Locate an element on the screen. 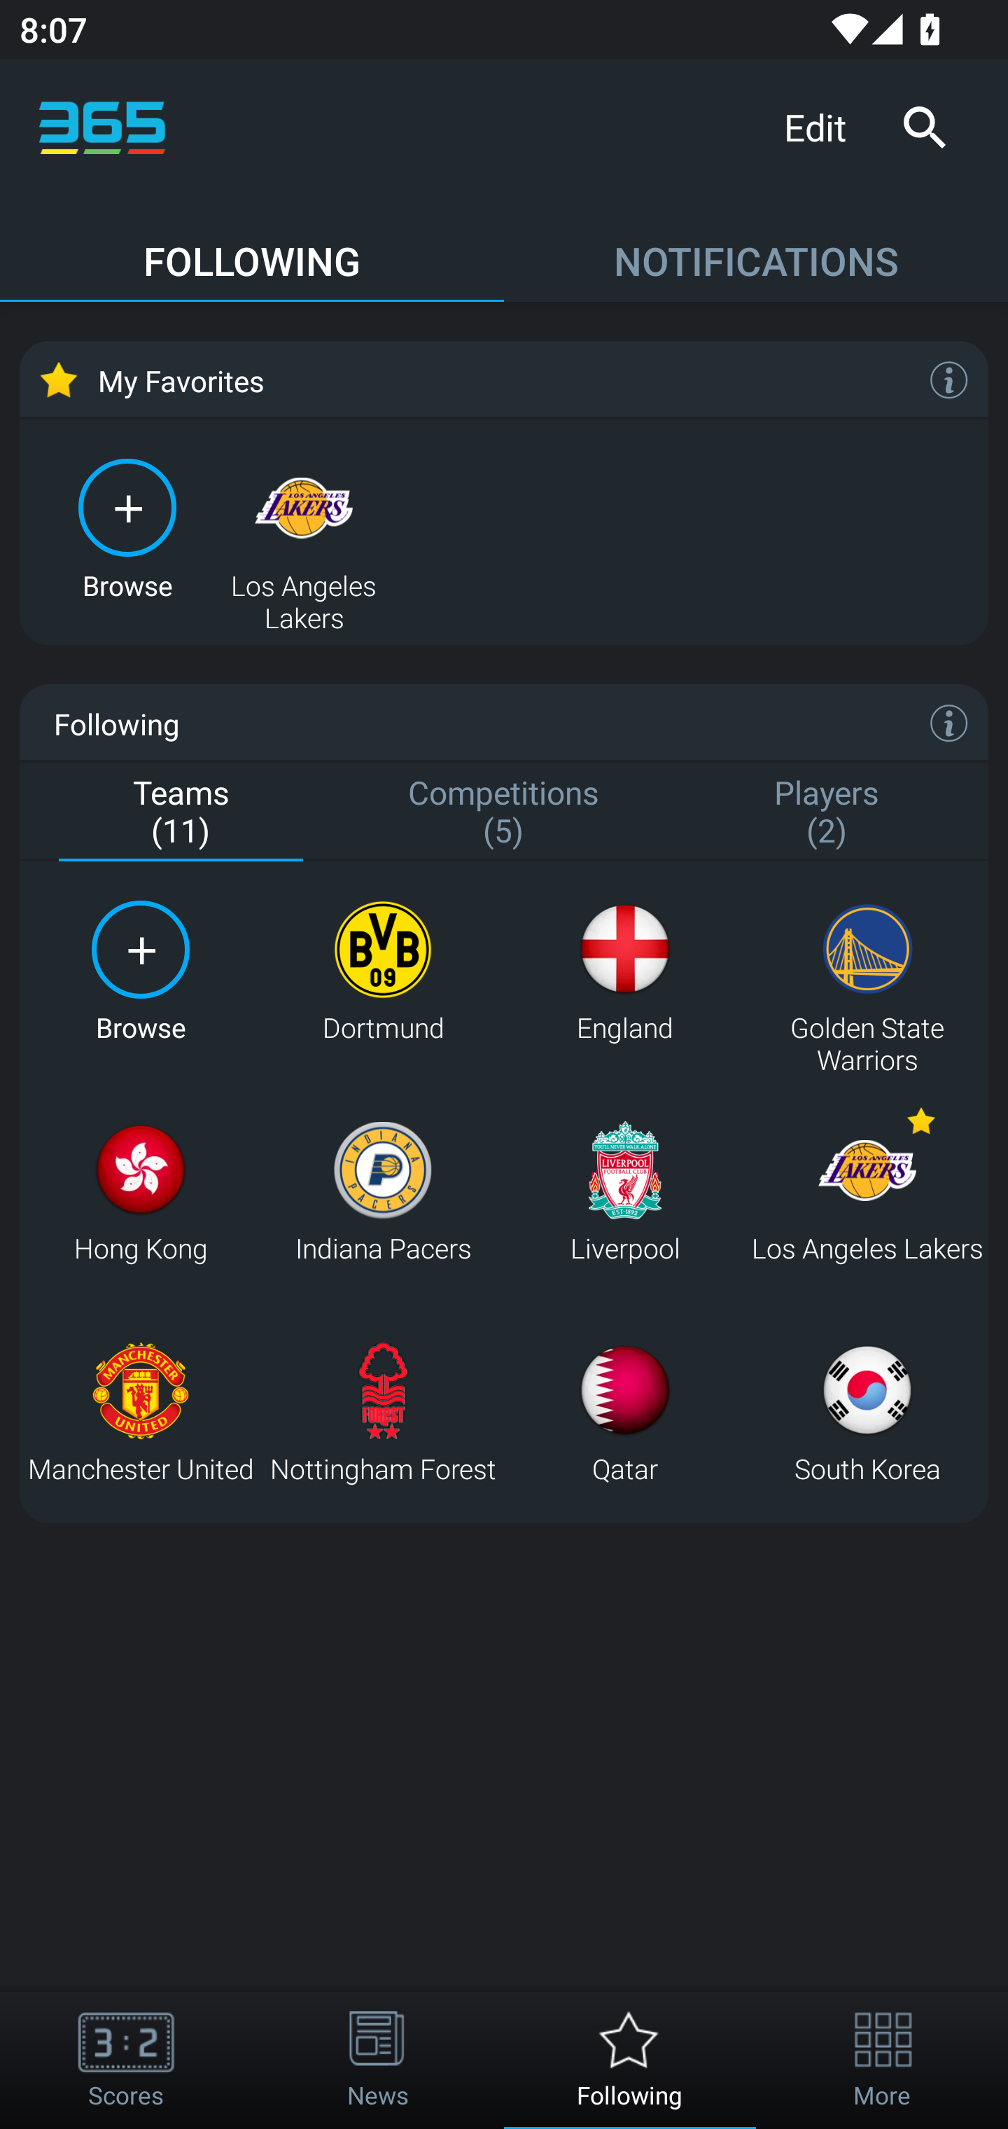 The height and width of the screenshot is (2129, 1008). Players
(2) is located at coordinates (827, 813).